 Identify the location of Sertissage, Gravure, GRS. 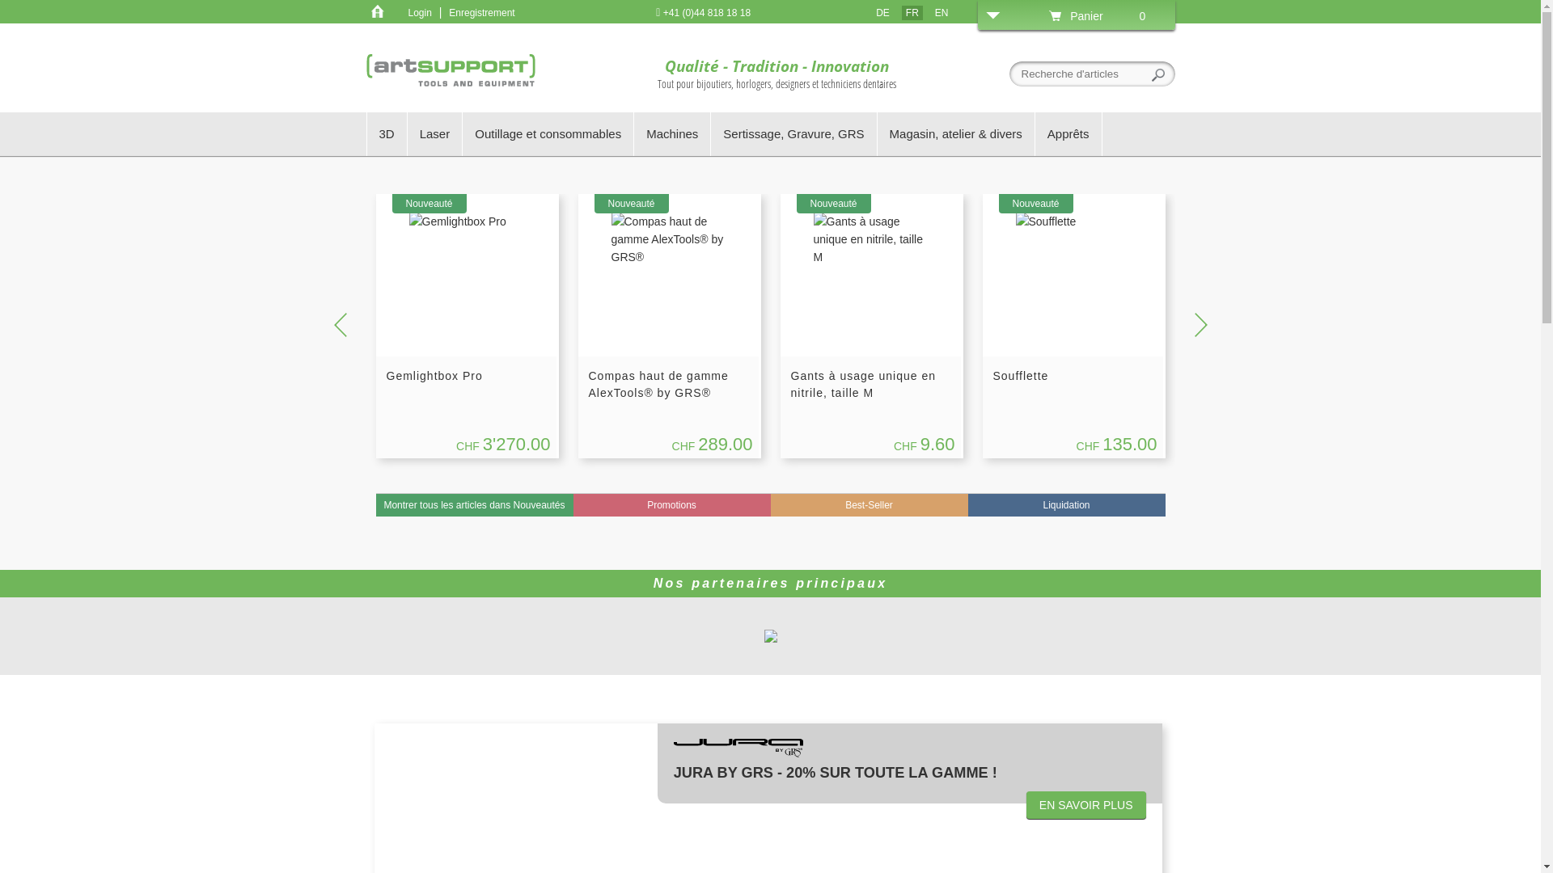
(794, 134).